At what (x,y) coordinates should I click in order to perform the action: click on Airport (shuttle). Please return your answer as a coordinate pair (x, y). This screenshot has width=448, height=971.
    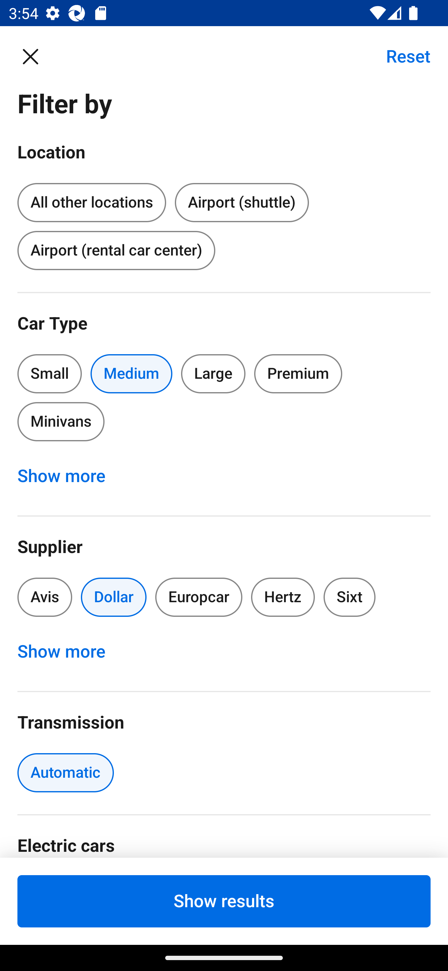
    Looking at the image, I should click on (241, 203).